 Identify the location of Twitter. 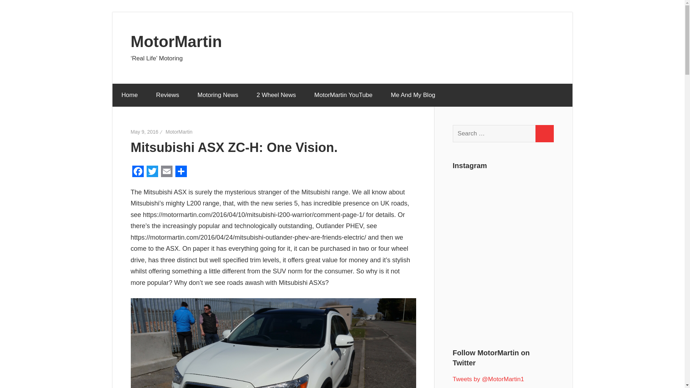
(152, 171).